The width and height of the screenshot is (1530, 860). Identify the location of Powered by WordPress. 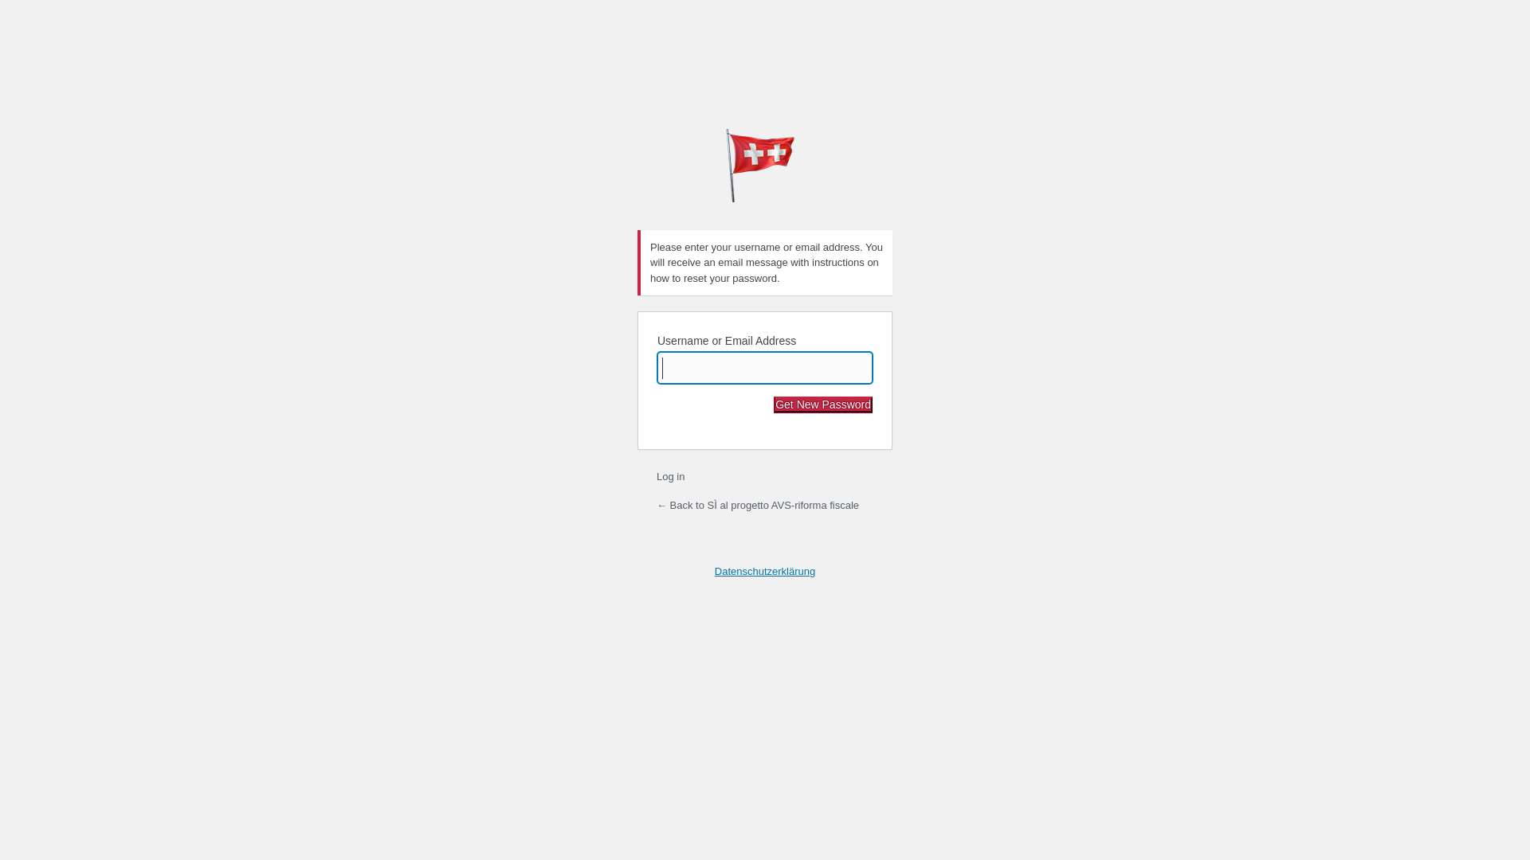
(765, 166).